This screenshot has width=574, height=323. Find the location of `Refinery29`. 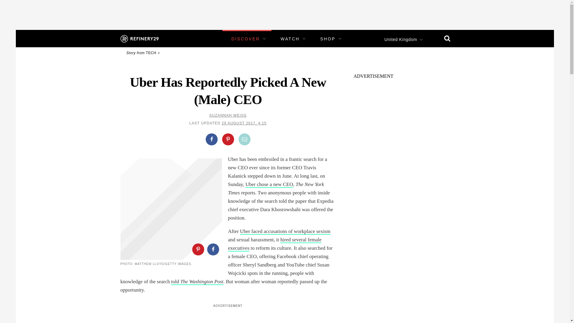

Refinery29 is located at coordinates (139, 38).